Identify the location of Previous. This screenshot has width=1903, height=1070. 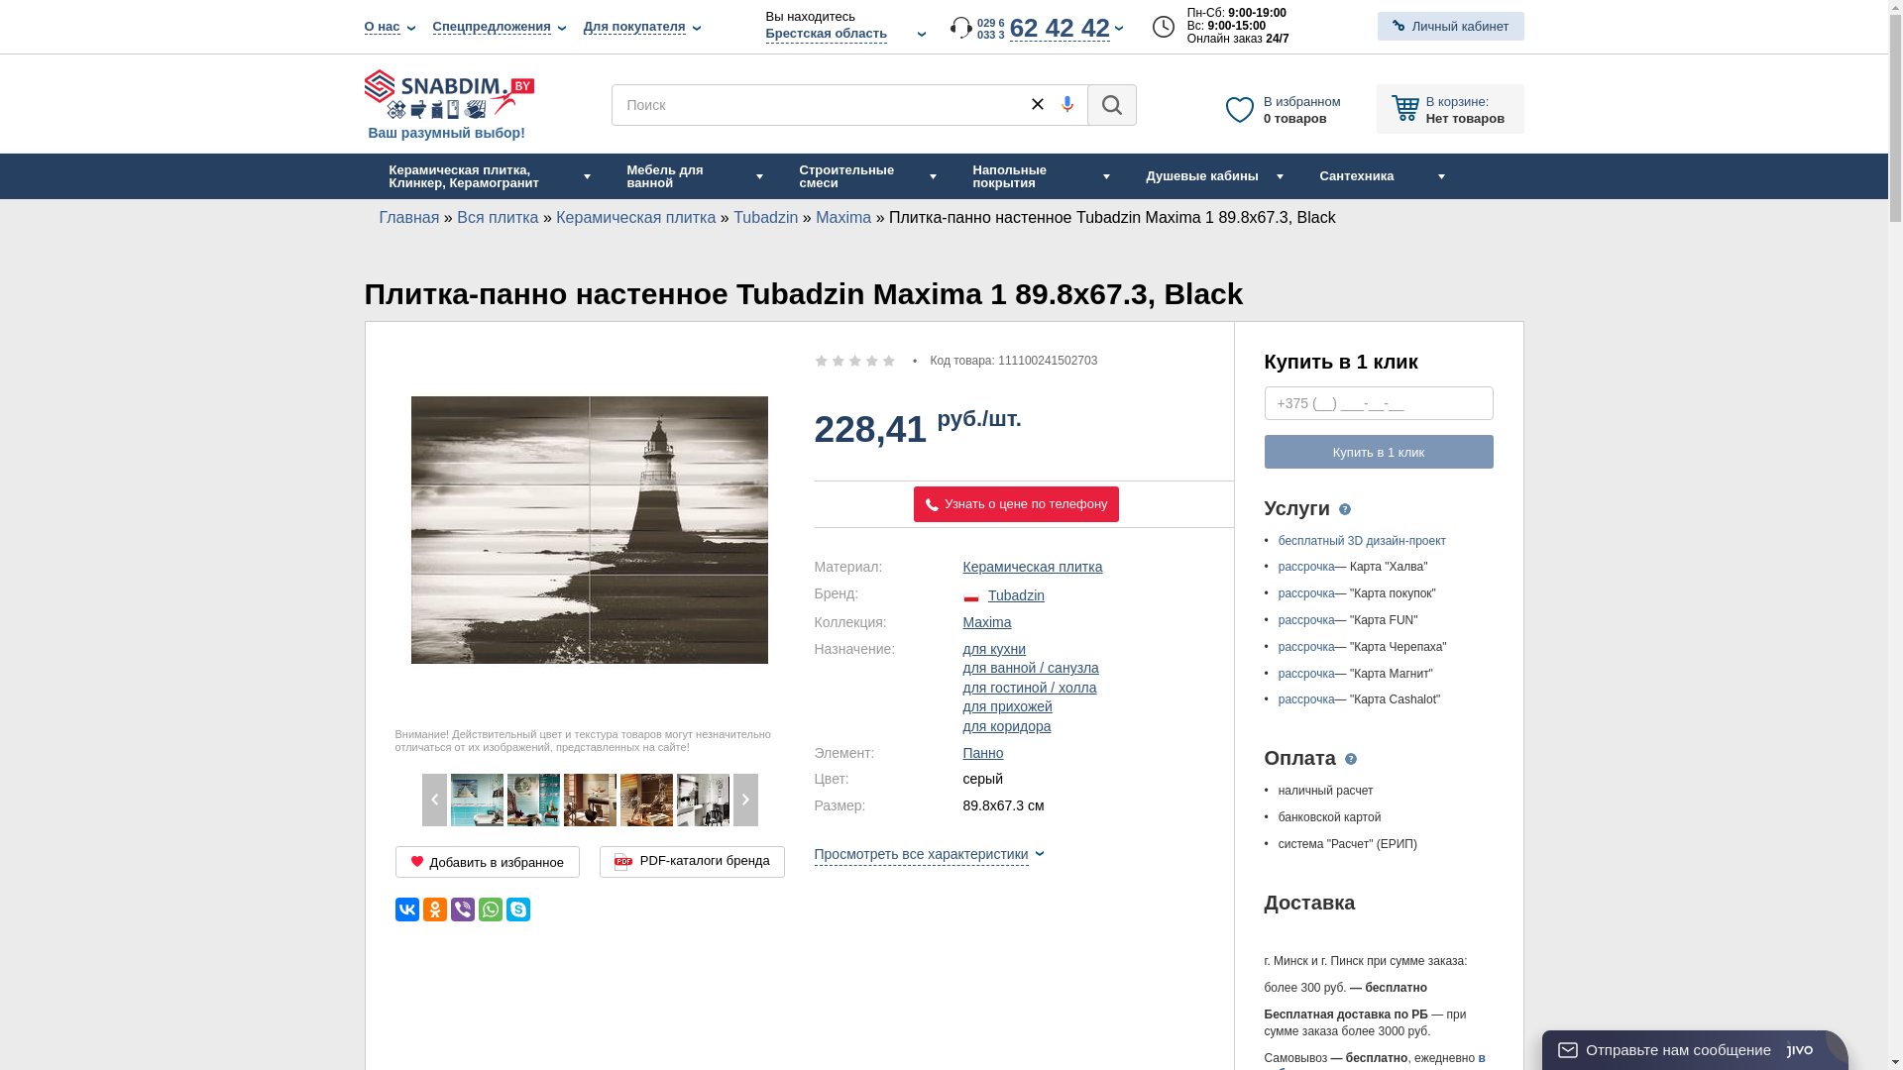
(434, 801).